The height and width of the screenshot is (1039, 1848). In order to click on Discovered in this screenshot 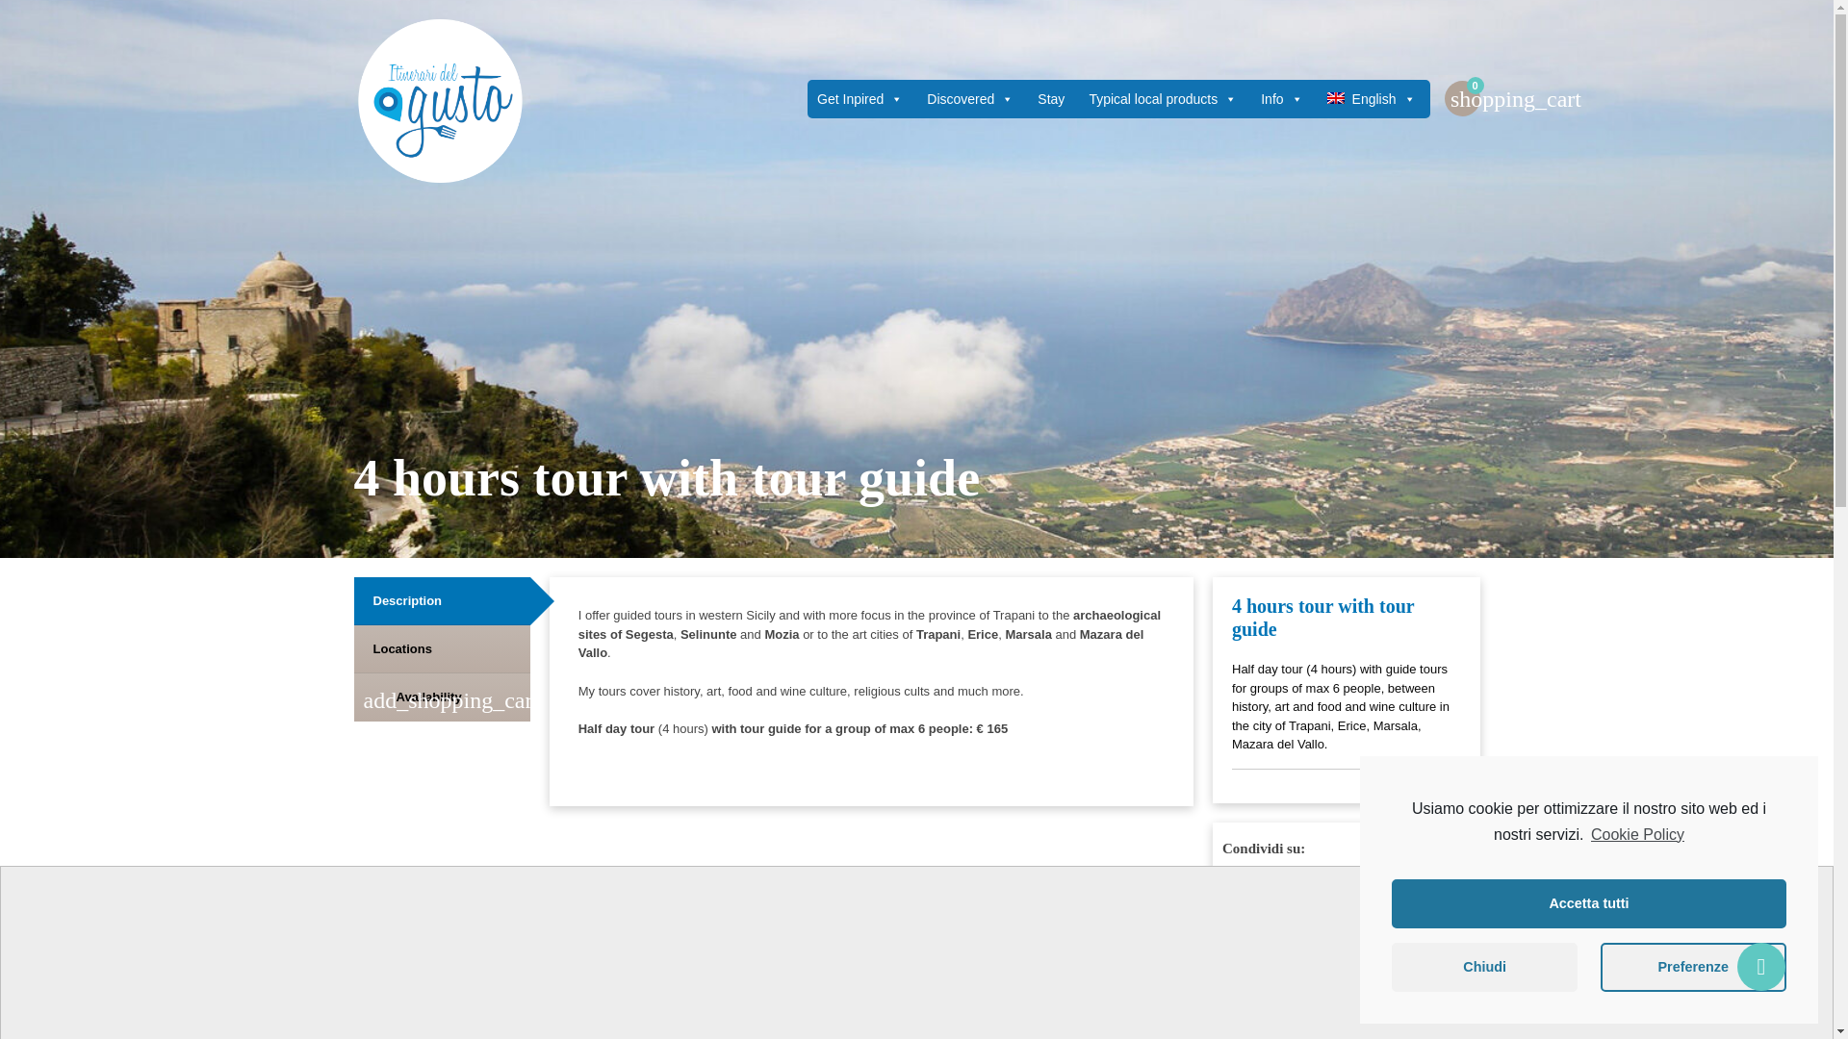, I will do `click(970, 98)`.